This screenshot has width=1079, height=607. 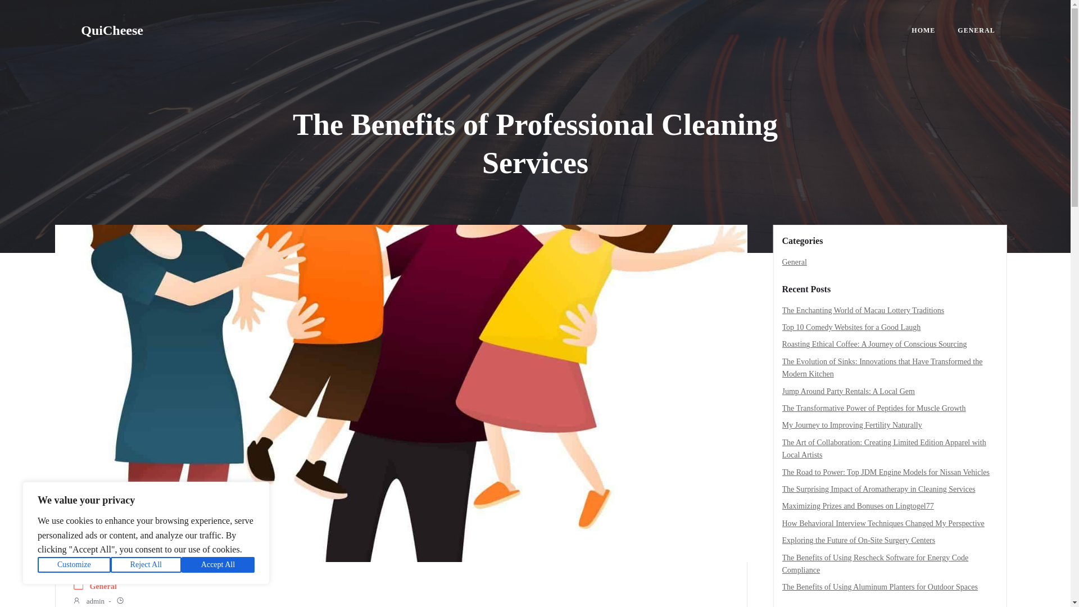 I want to click on HOME, so click(x=923, y=30).